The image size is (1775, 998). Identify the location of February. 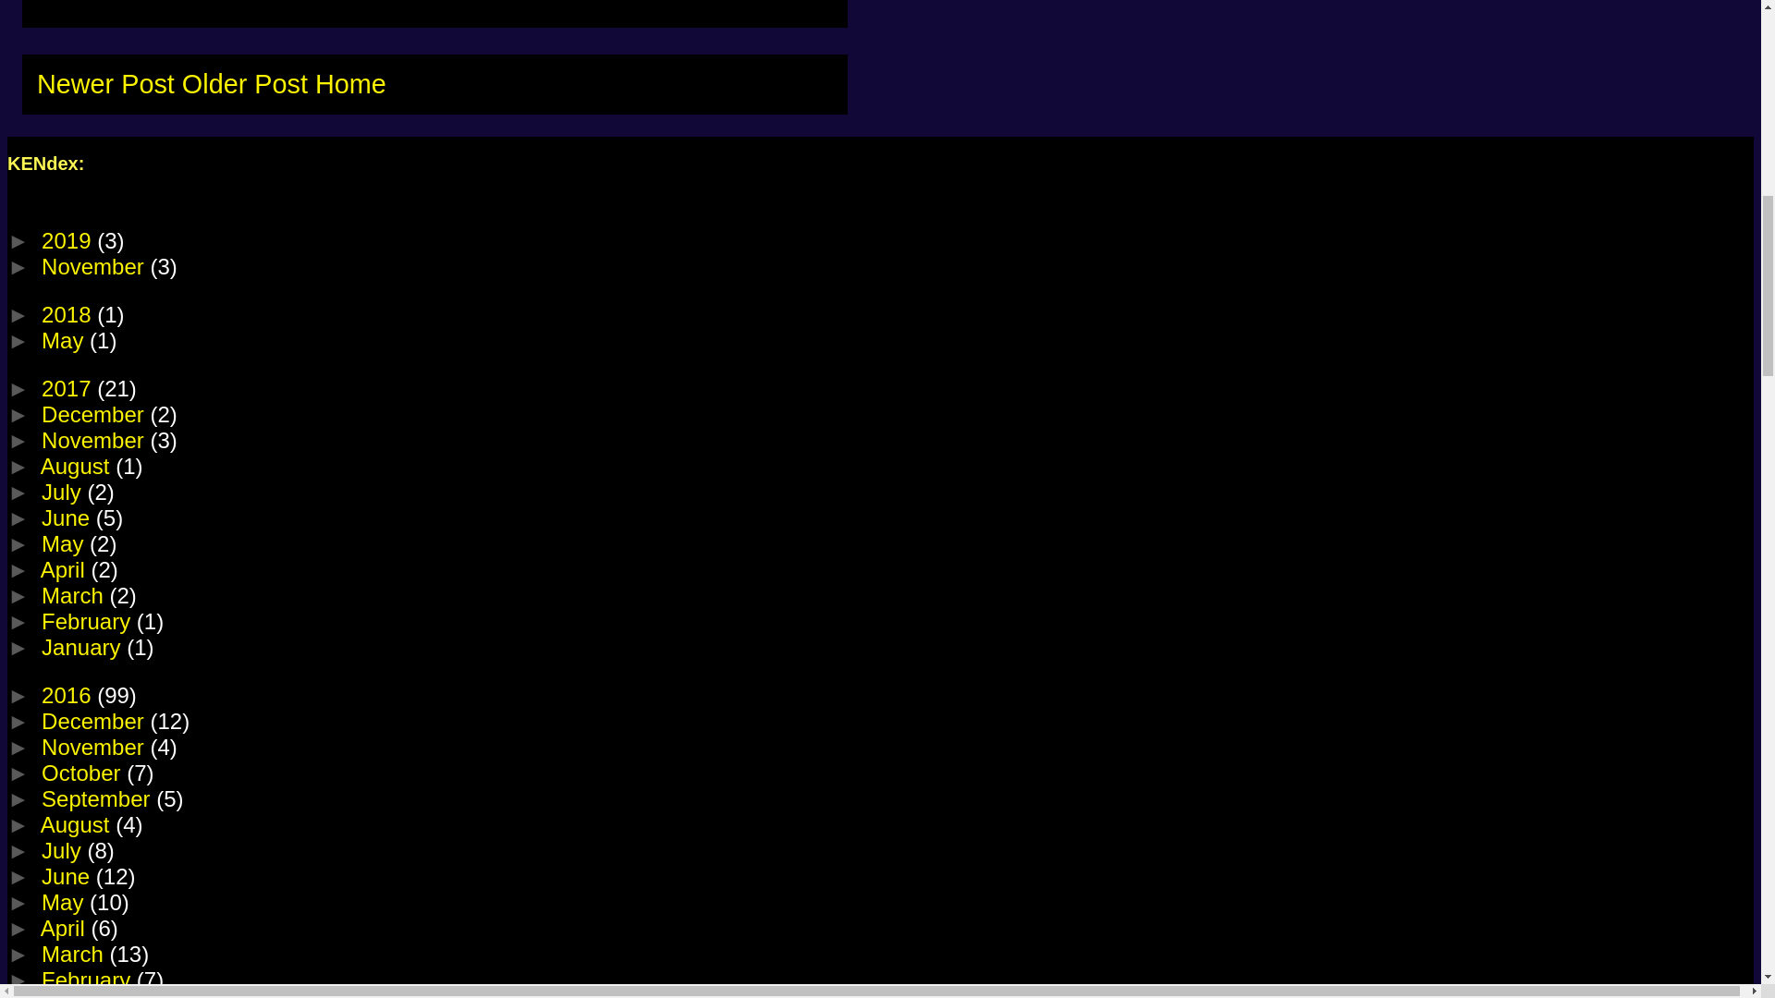
(89, 621).